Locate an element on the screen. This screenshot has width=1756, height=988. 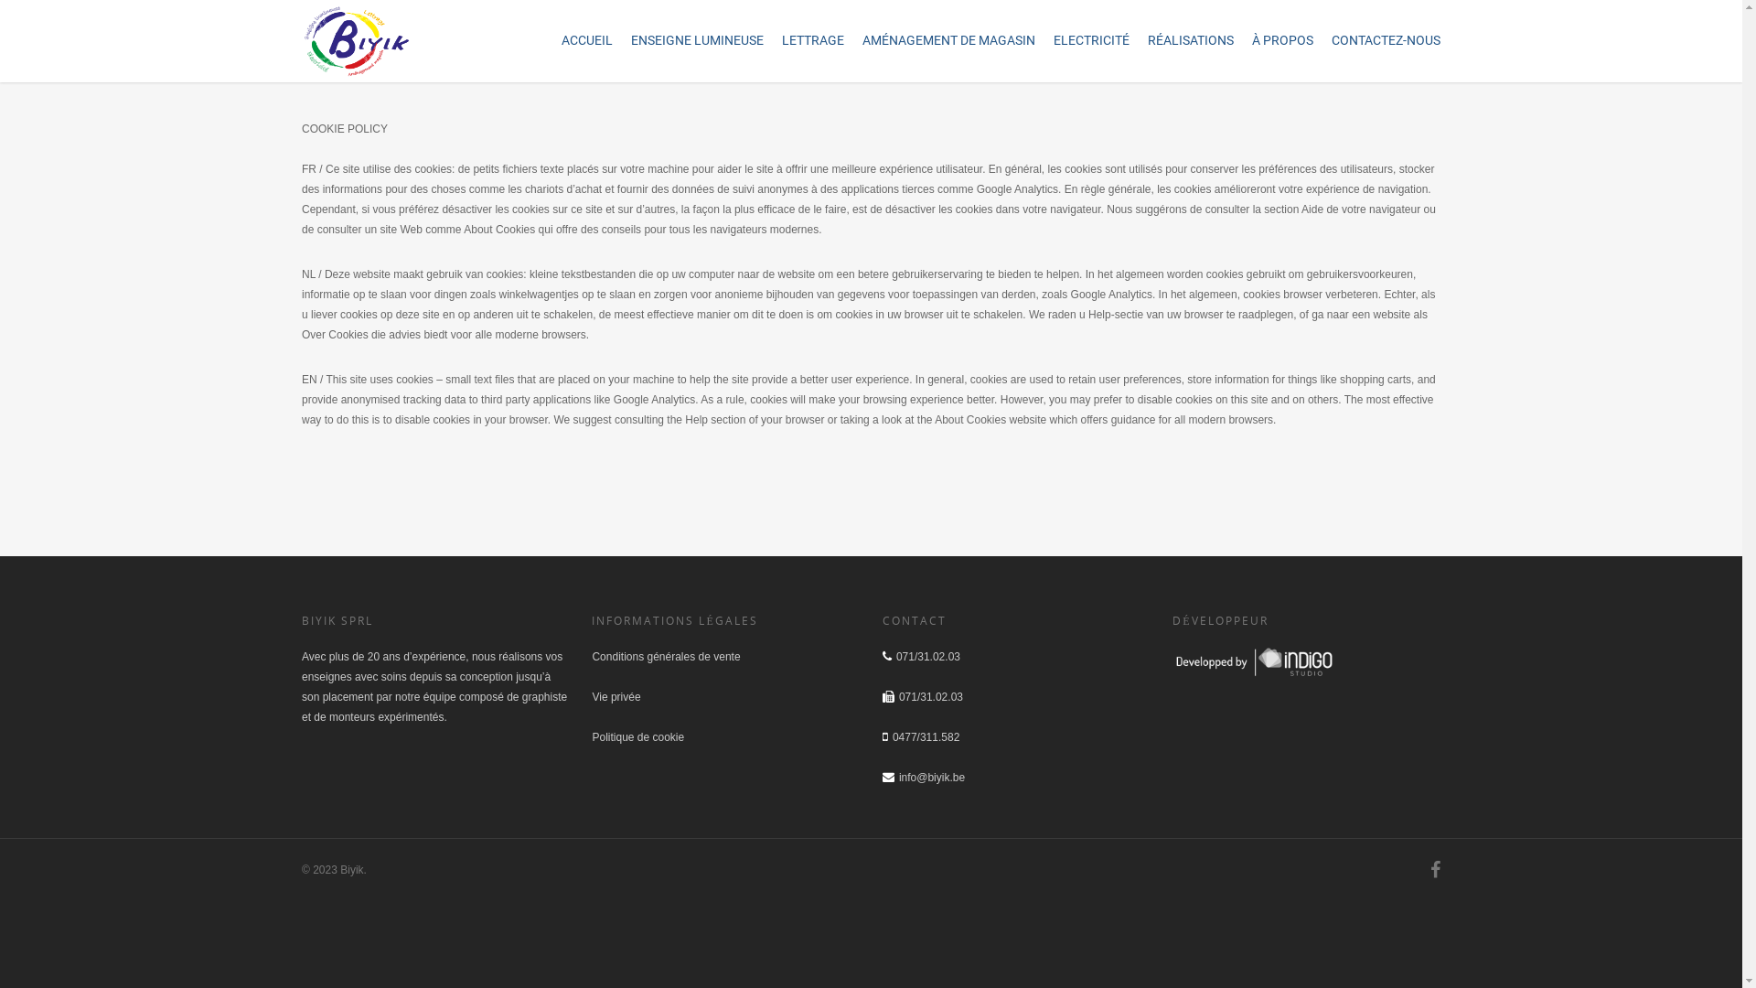
CONTACTEZ-NOUS is located at coordinates (1387, 44).